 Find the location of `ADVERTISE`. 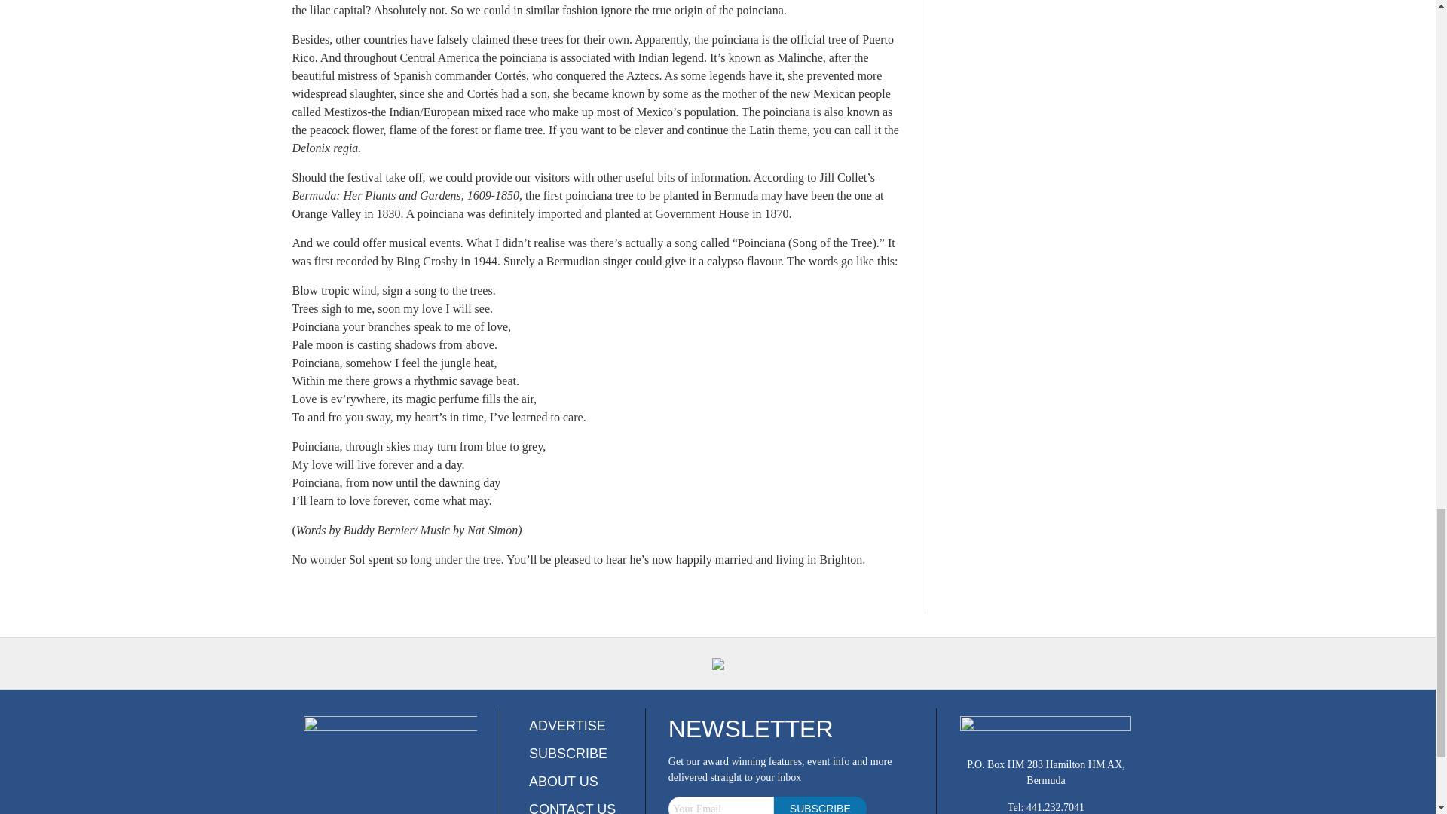

ADVERTISE is located at coordinates (567, 725).